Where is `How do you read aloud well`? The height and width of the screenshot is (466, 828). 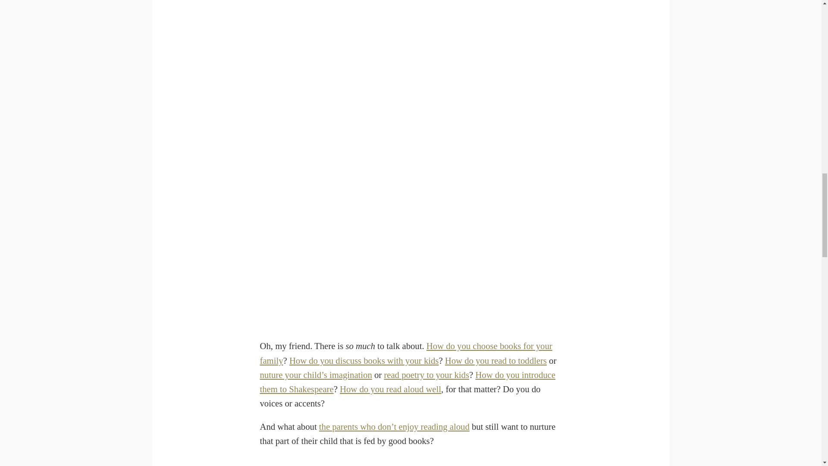 How do you read aloud well is located at coordinates (390, 389).